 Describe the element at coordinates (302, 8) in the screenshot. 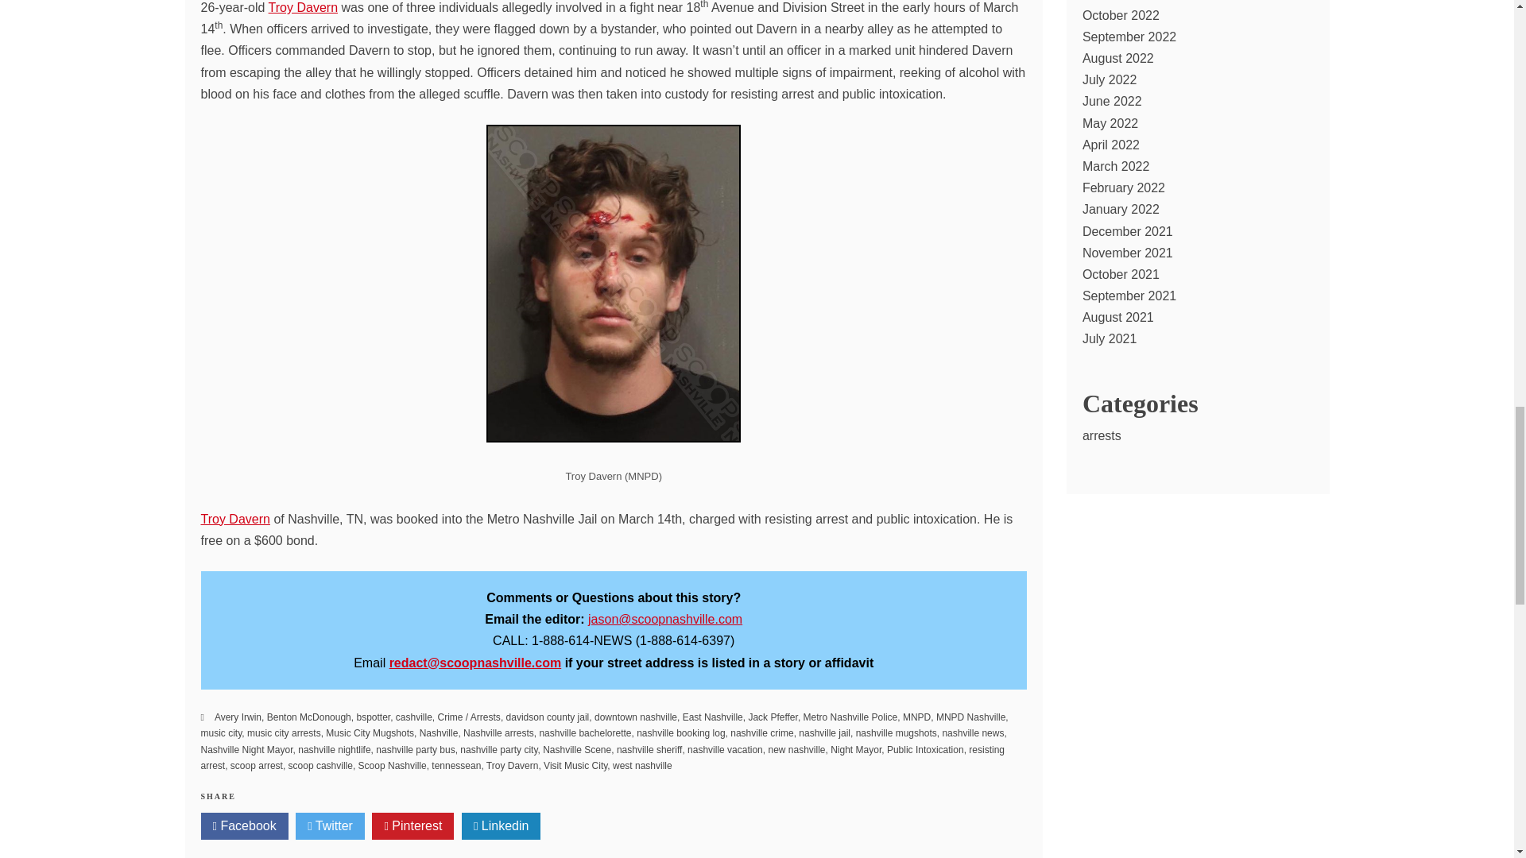

I see `Troy Davern` at that location.